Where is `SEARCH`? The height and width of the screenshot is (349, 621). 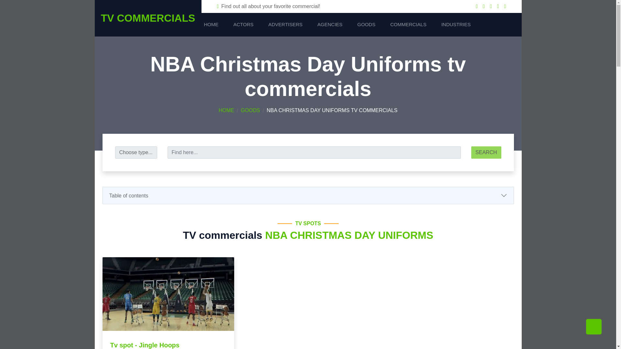
SEARCH is located at coordinates (486, 153).